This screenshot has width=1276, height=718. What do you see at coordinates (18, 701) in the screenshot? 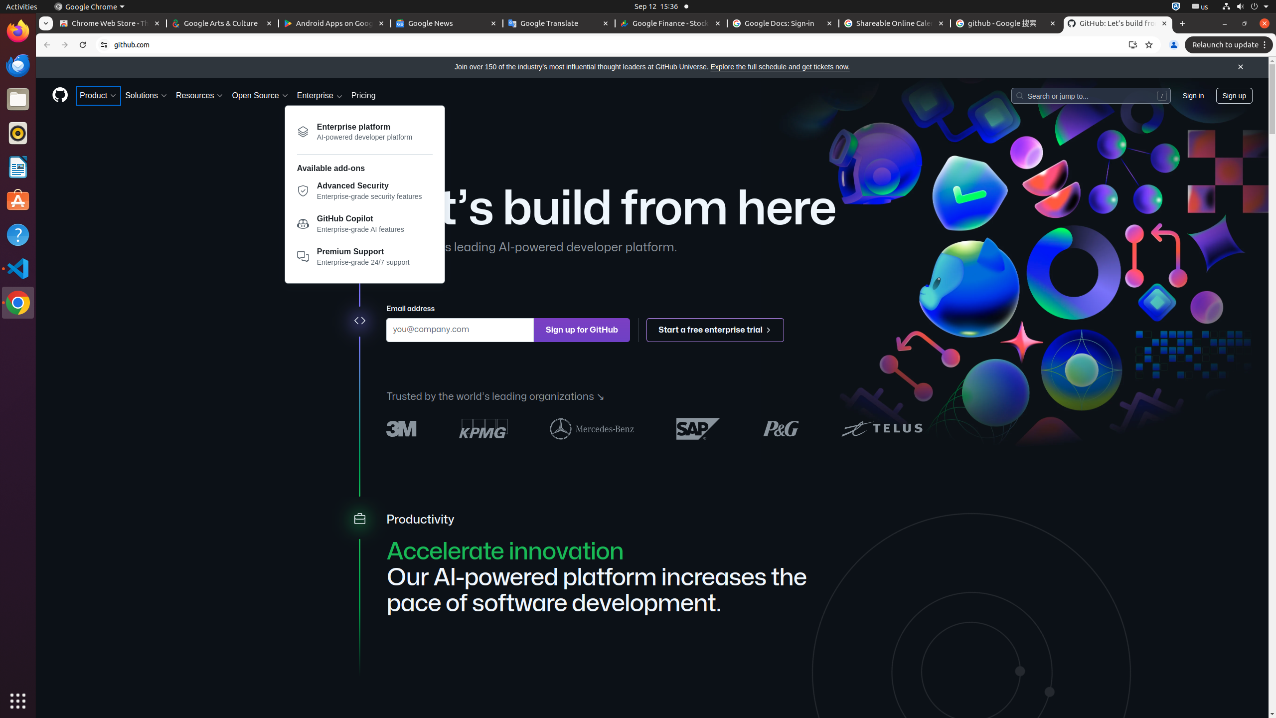
I see `Show Applications` at bounding box center [18, 701].